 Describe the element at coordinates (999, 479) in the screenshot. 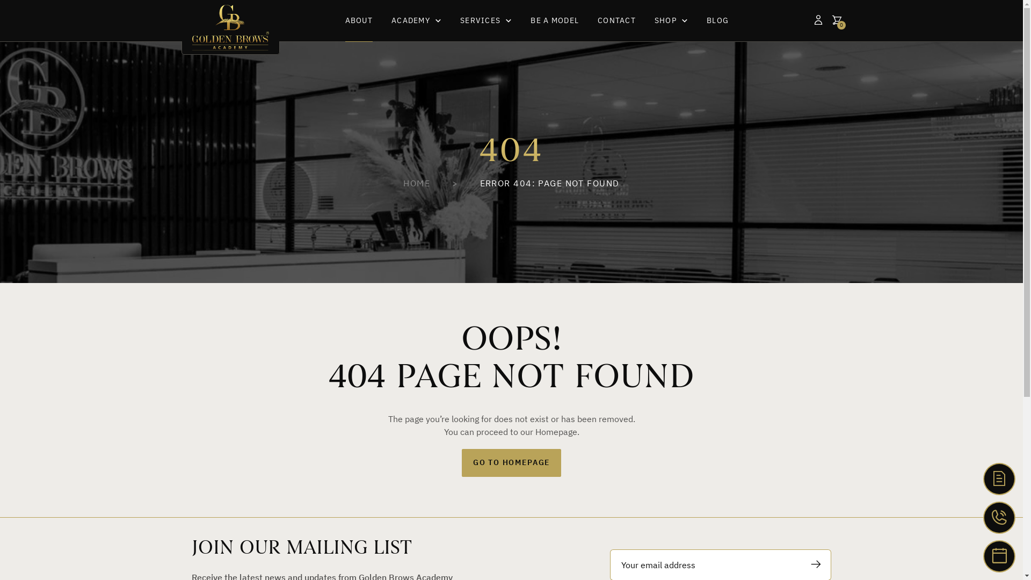

I see `STUDENT ENROLMENT` at that location.